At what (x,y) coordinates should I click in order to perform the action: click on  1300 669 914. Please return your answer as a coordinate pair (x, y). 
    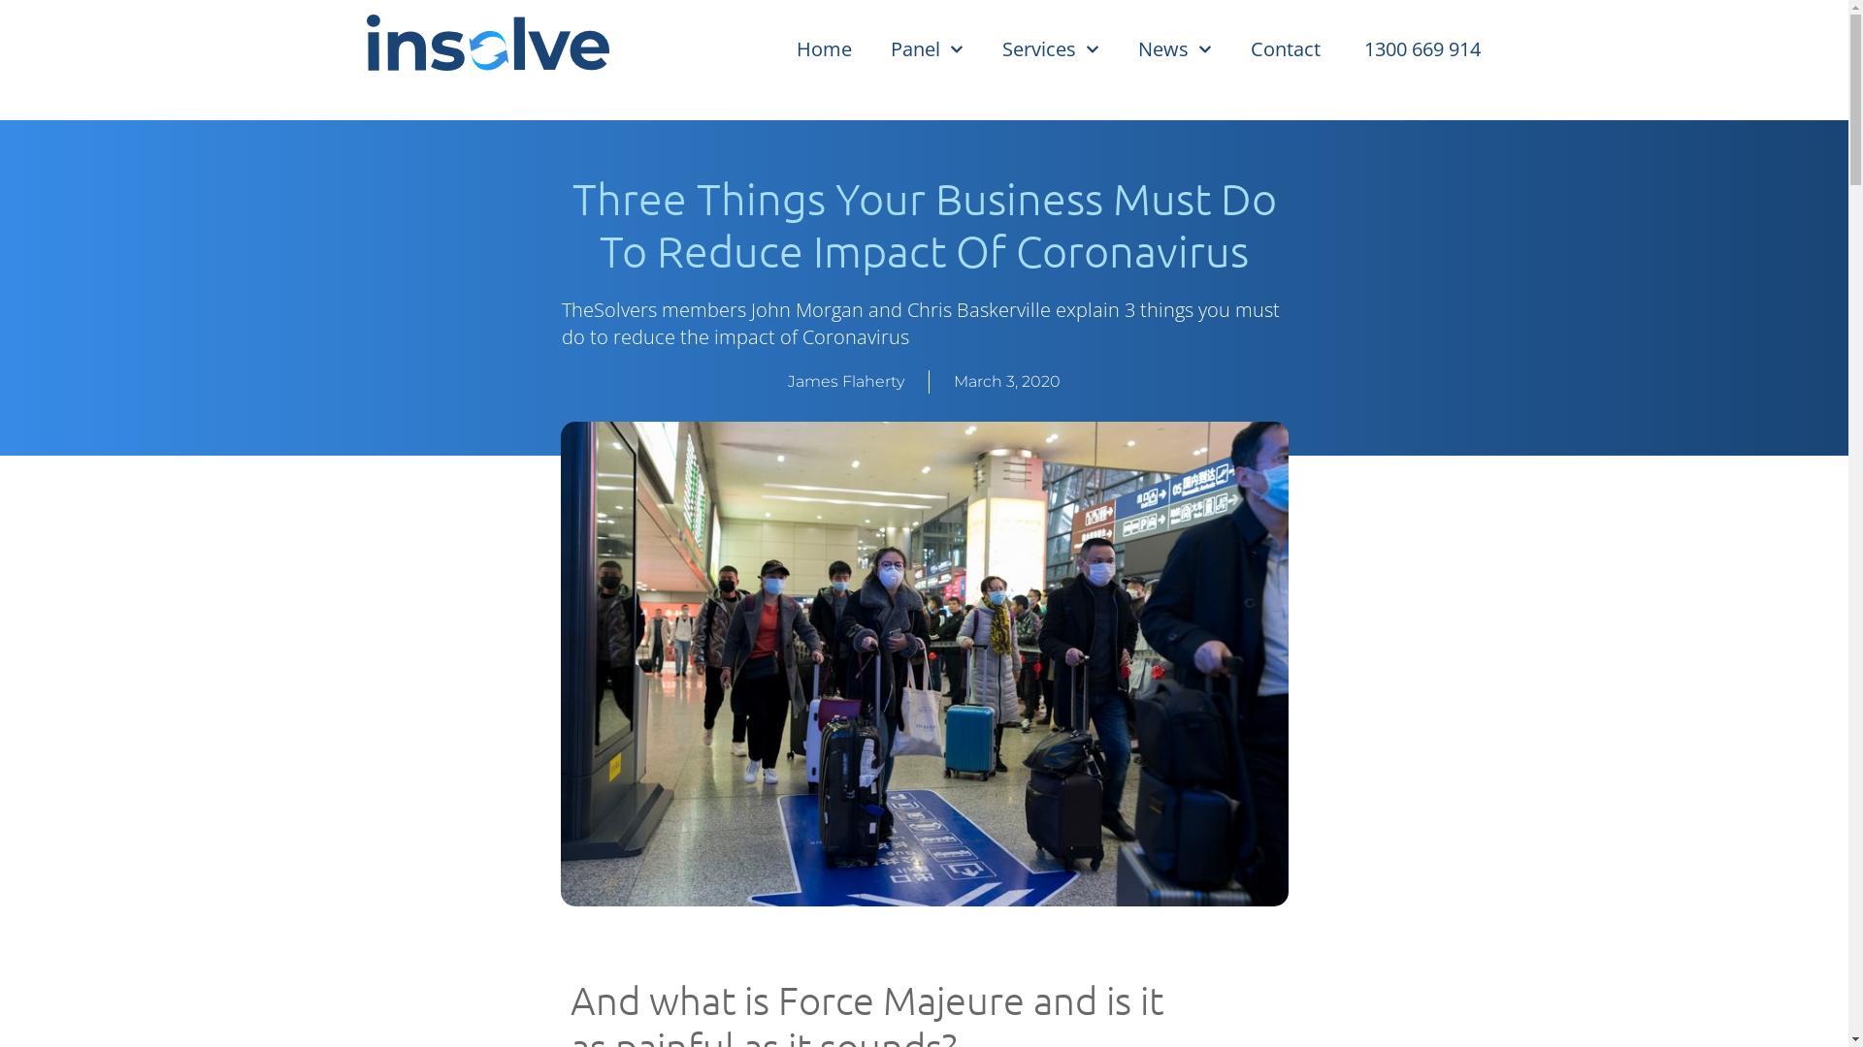
    Looking at the image, I should click on (1419, 49).